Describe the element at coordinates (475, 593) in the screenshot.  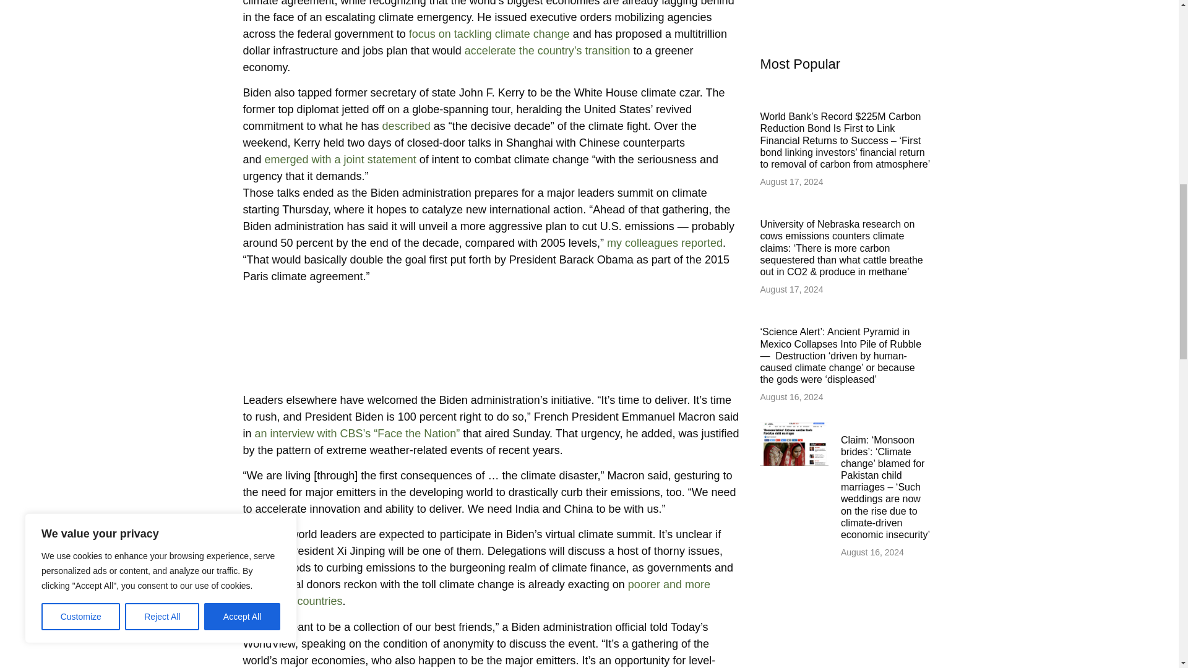
I see `poorer and more vulnerable countries` at that location.